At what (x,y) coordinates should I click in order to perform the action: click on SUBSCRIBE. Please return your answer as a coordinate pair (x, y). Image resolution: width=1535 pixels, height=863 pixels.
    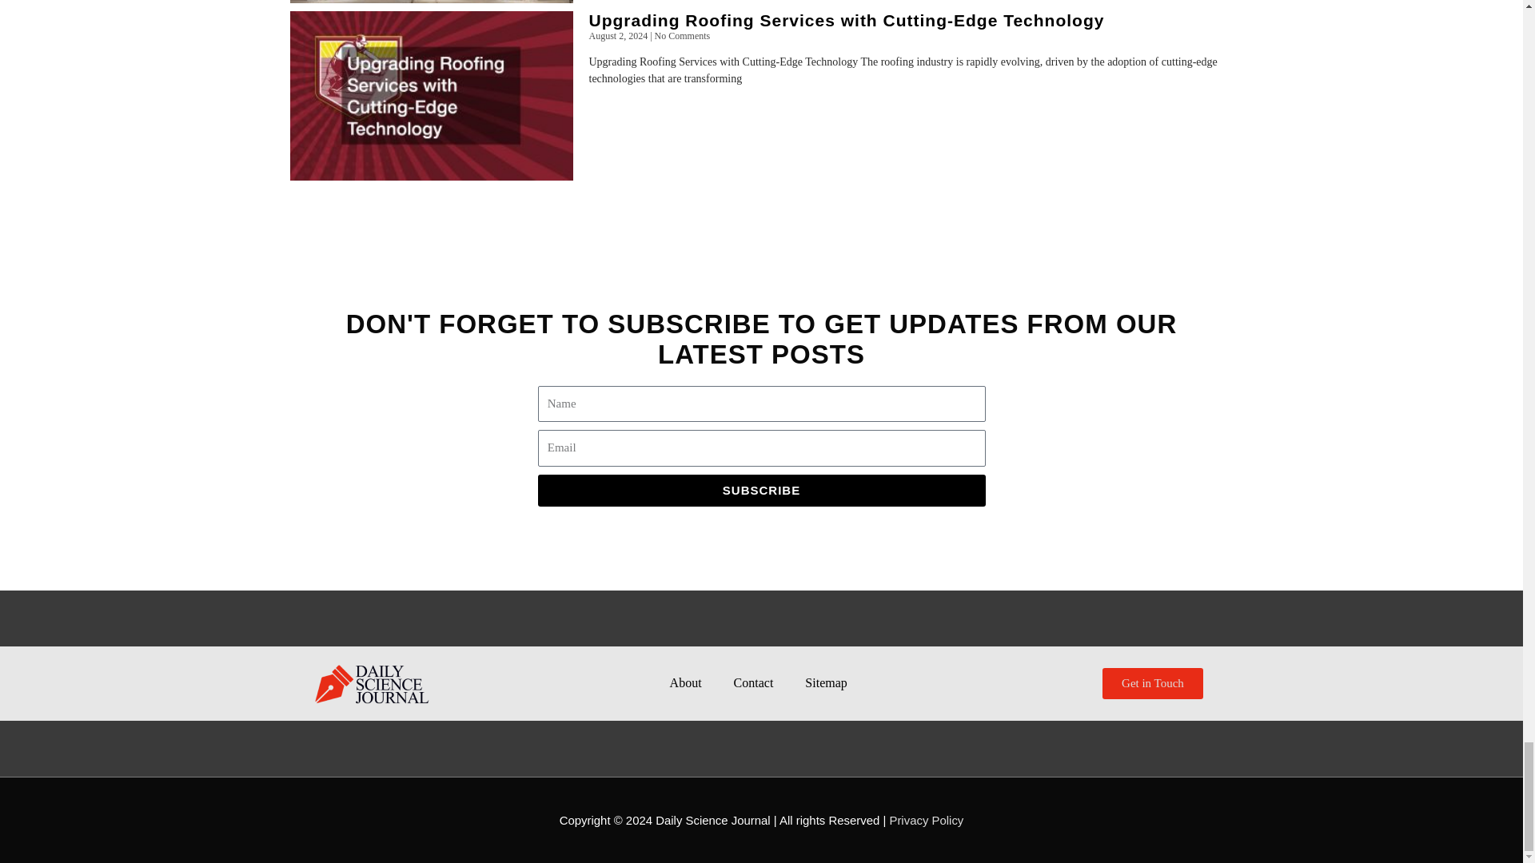
    Looking at the image, I should click on (761, 491).